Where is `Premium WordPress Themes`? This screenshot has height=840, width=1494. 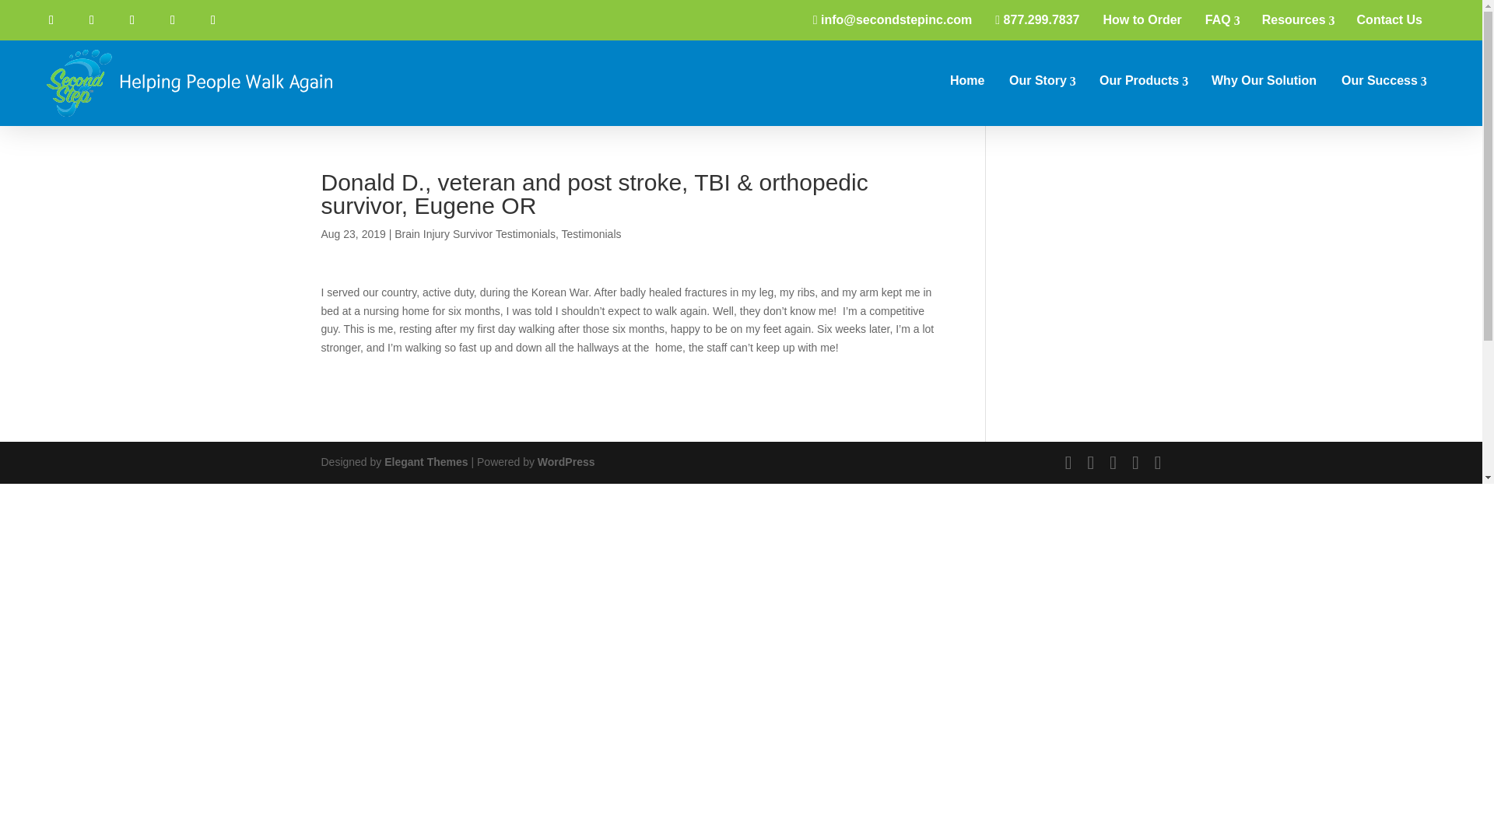 Premium WordPress Themes is located at coordinates (425, 462).